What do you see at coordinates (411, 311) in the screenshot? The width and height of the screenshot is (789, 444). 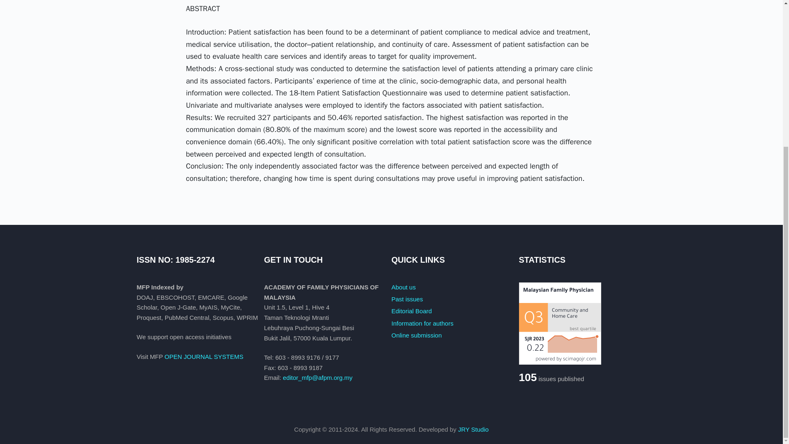 I see `Editorial Board` at bounding box center [411, 311].